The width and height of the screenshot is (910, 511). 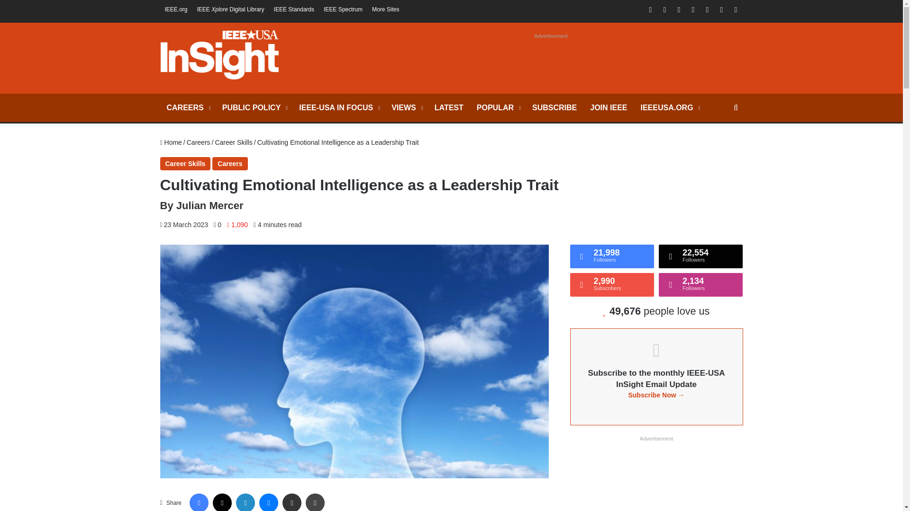 I want to click on LinkedIn, so click(x=245, y=502).